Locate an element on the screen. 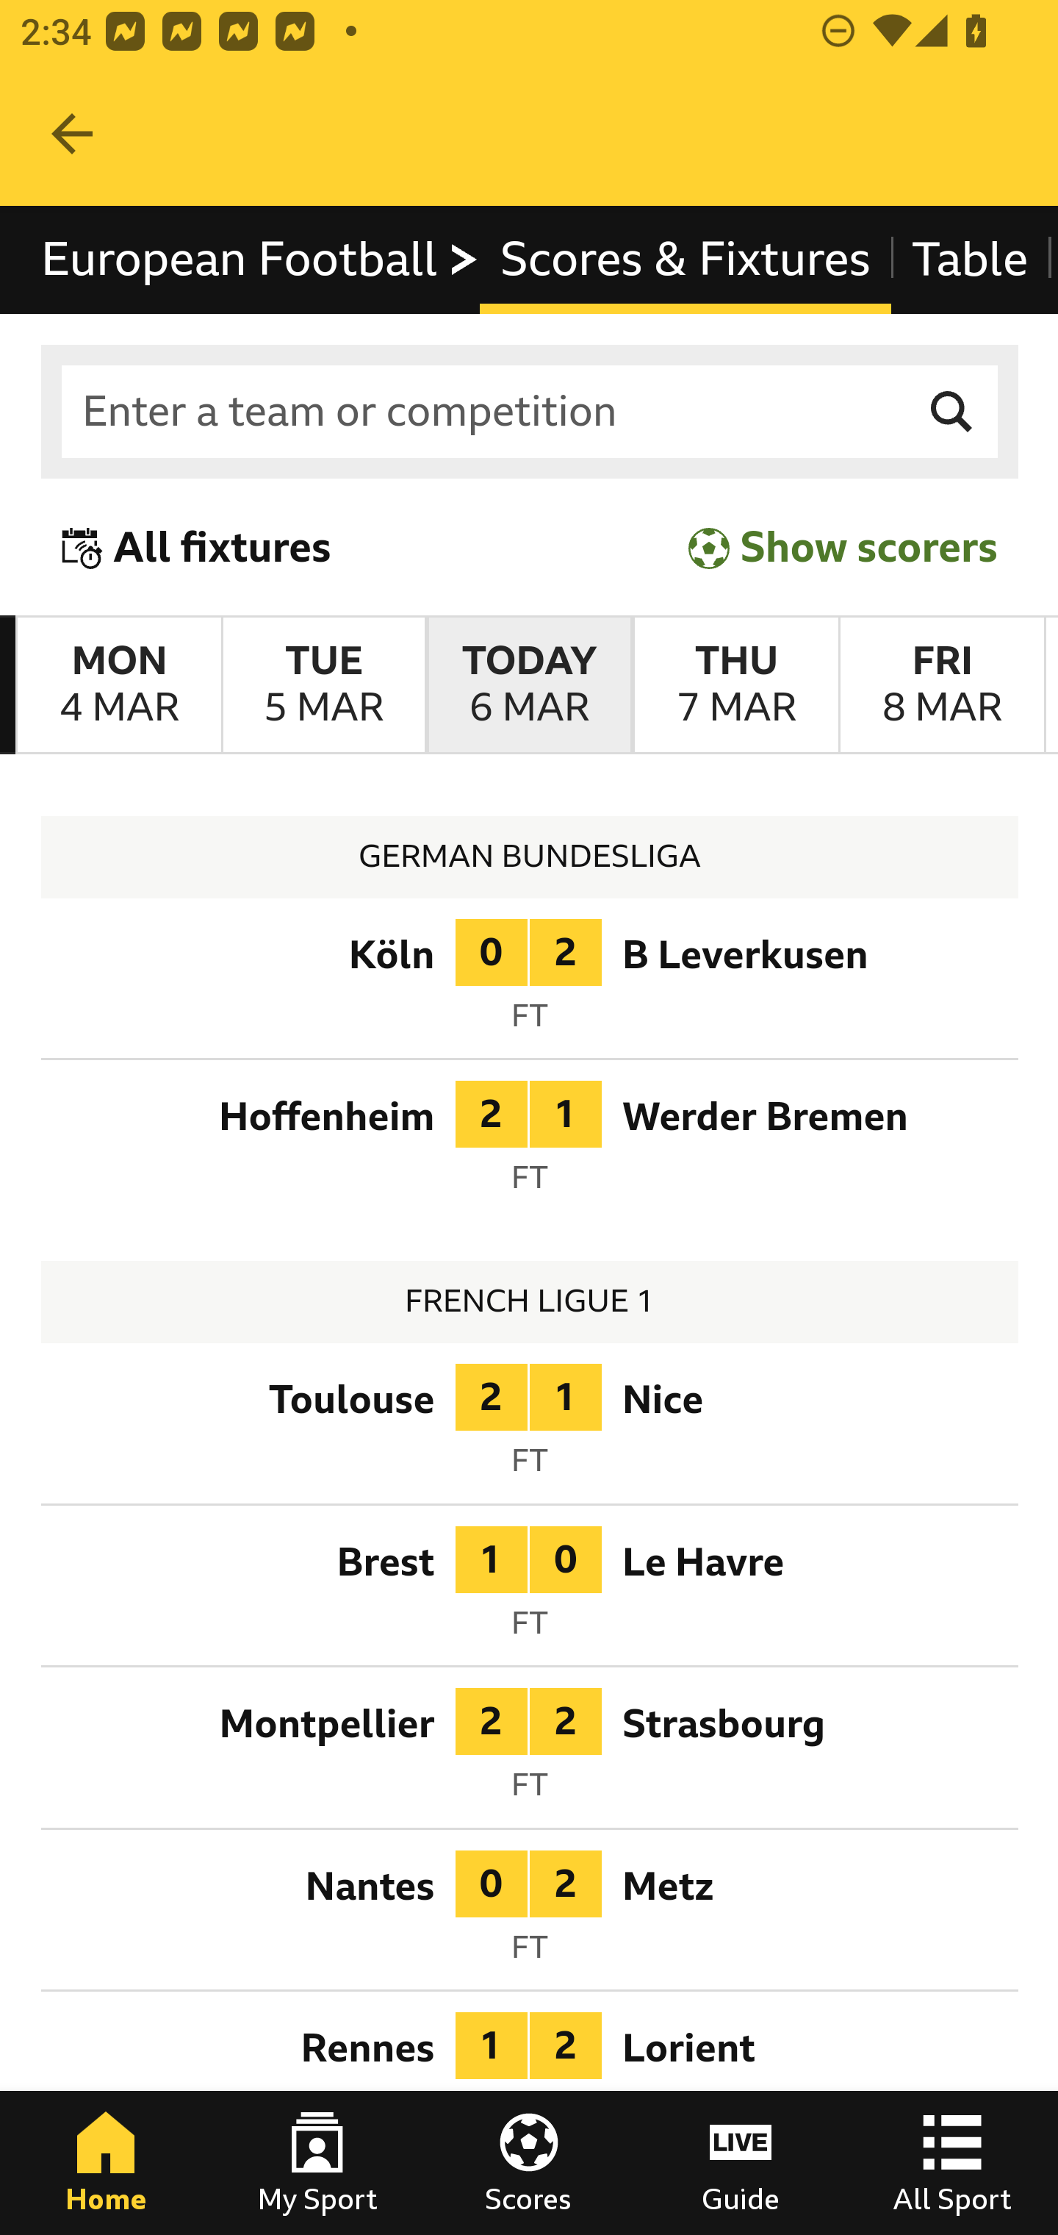  Scores is located at coordinates (529, 2163).